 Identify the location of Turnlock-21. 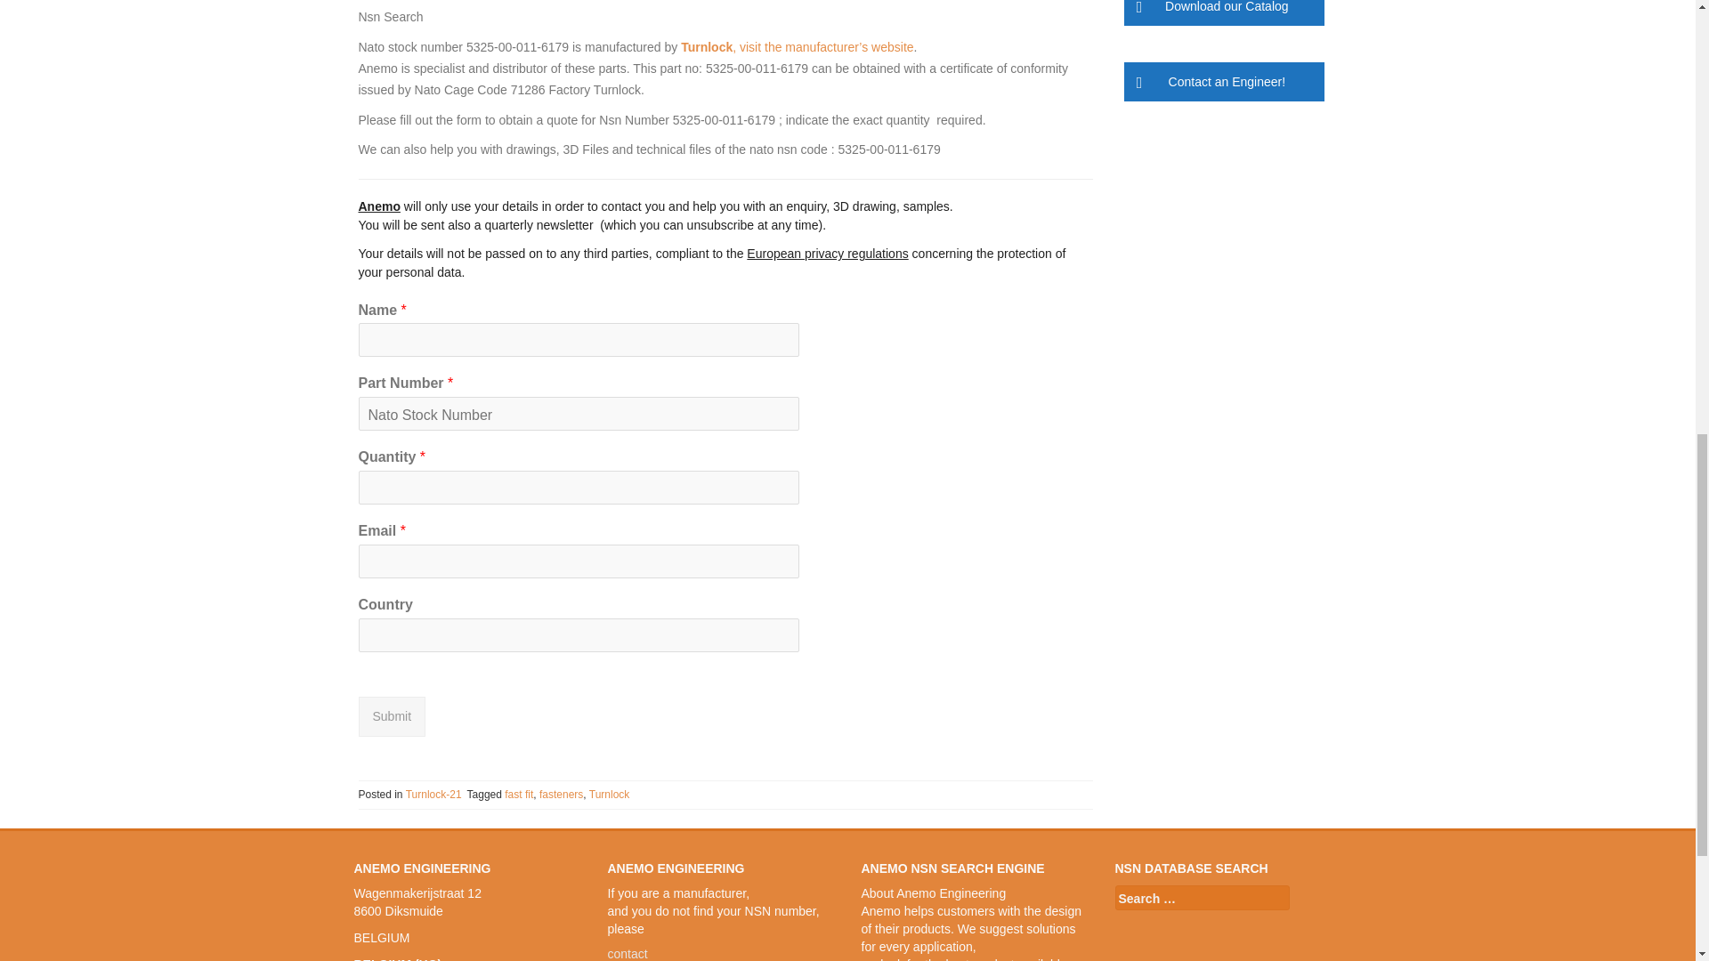
(433, 794).